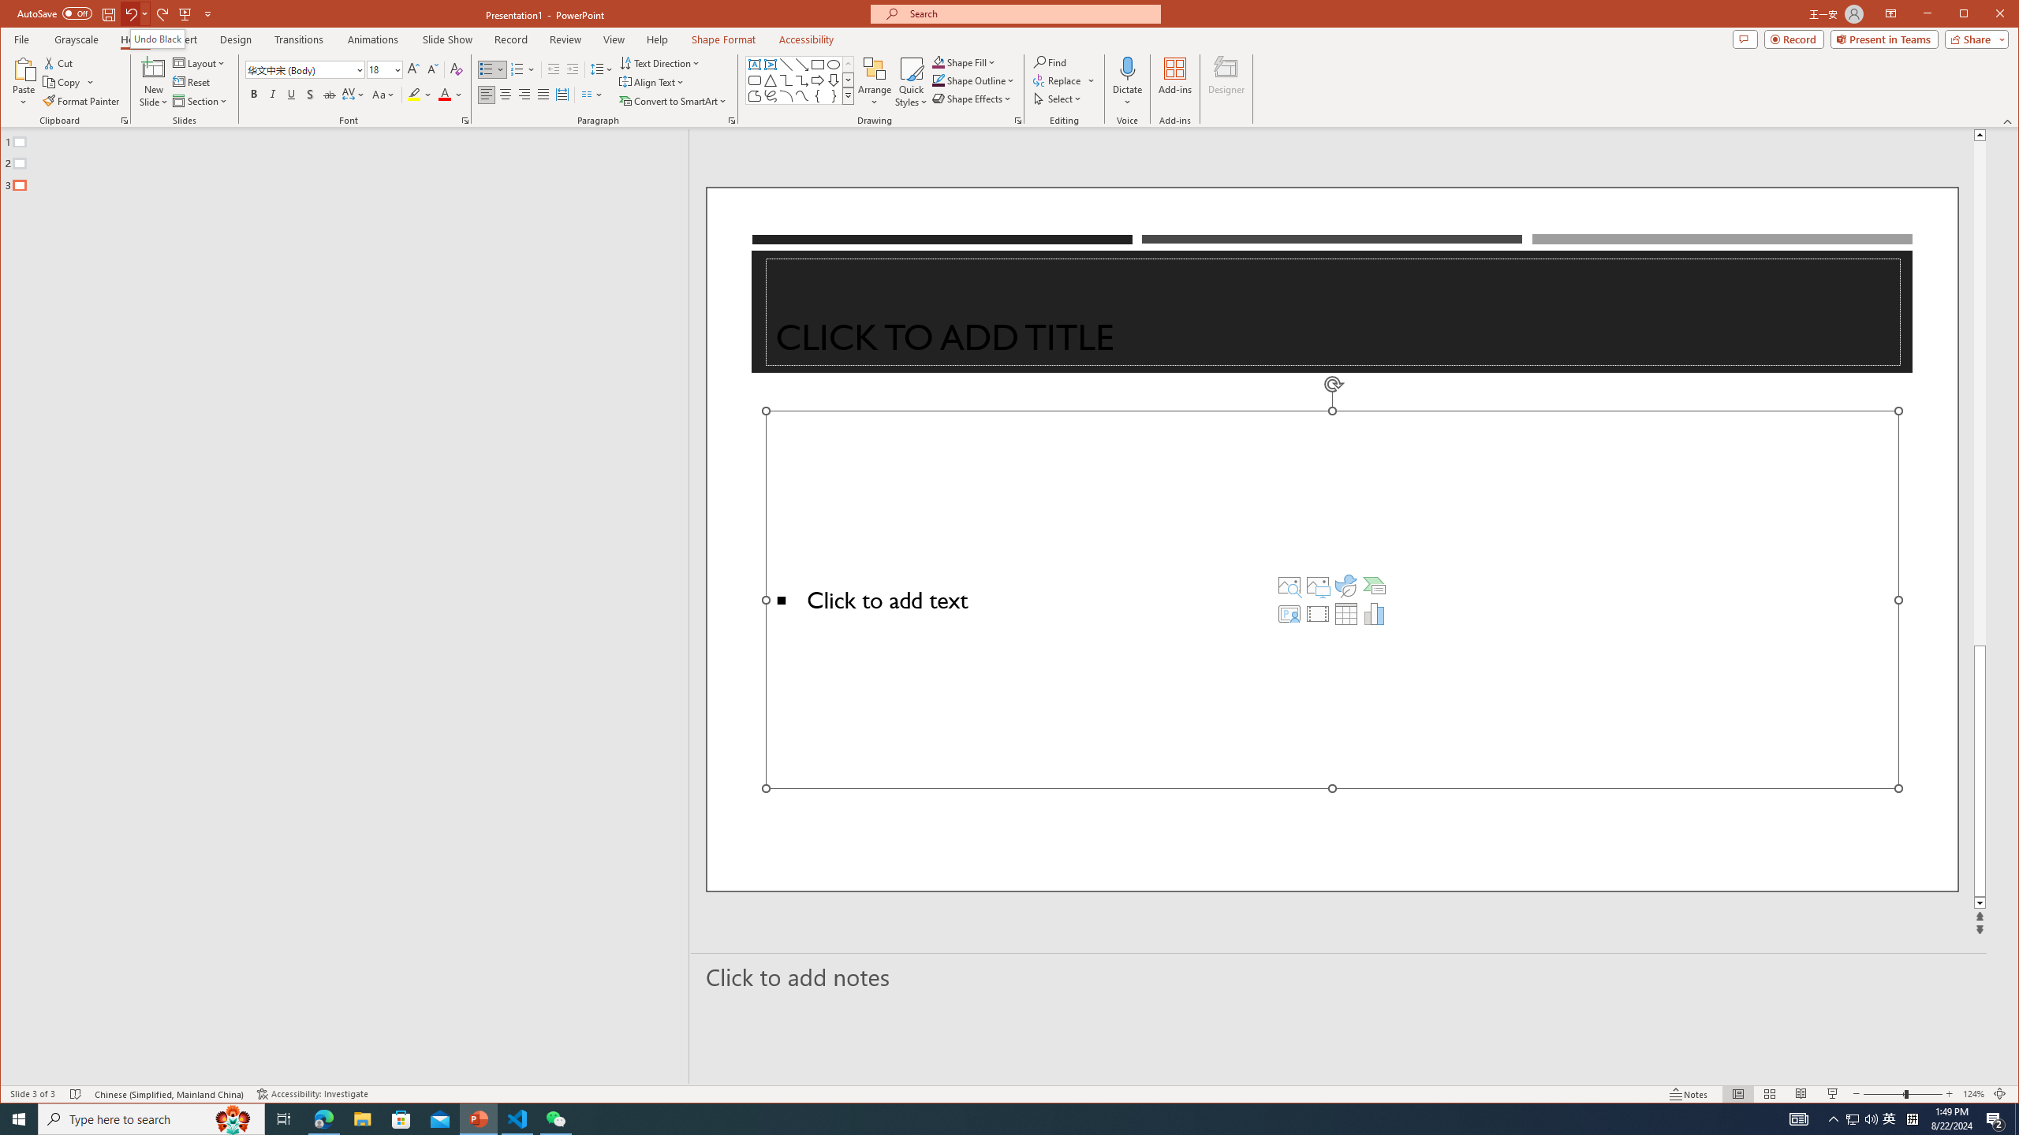 The height and width of the screenshot is (1135, 2019). What do you see at coordinates (1339, 977) in the screenshot?
I see `Slide Notes` at bounding box center [1339, 977].